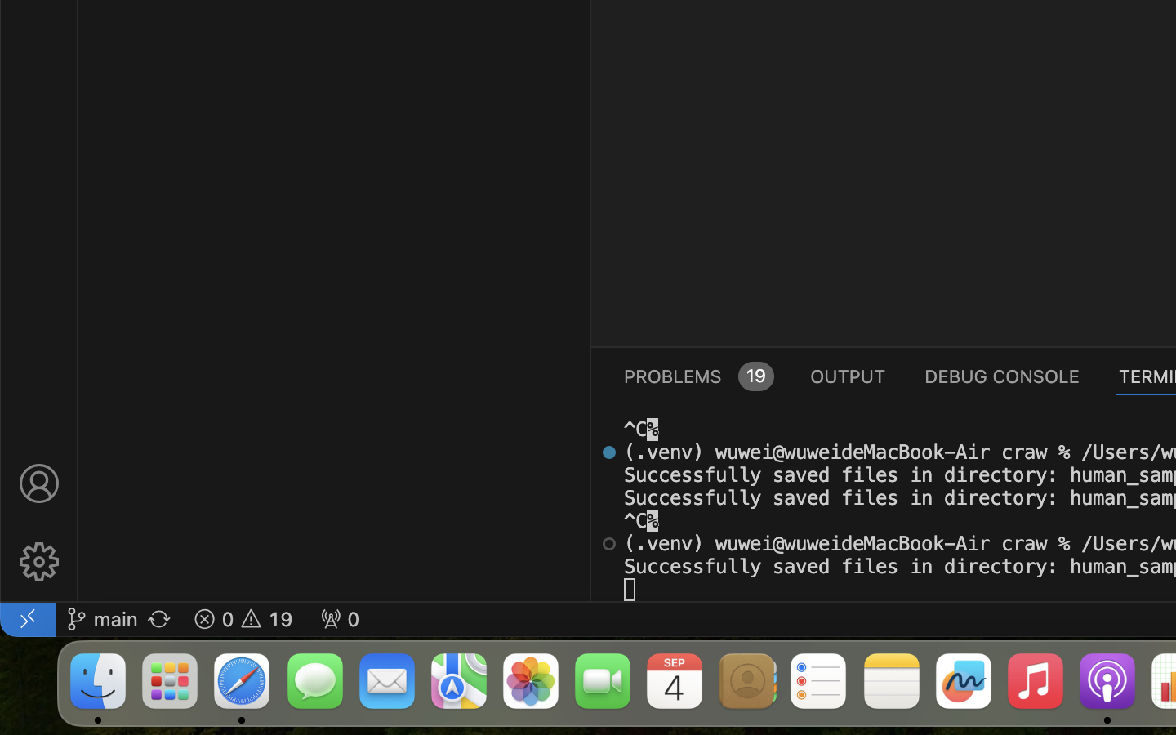  Describe the element at coordinates (1002, 376) in the screenshot. I see `0 DEBUG CONSOLE` at that location.